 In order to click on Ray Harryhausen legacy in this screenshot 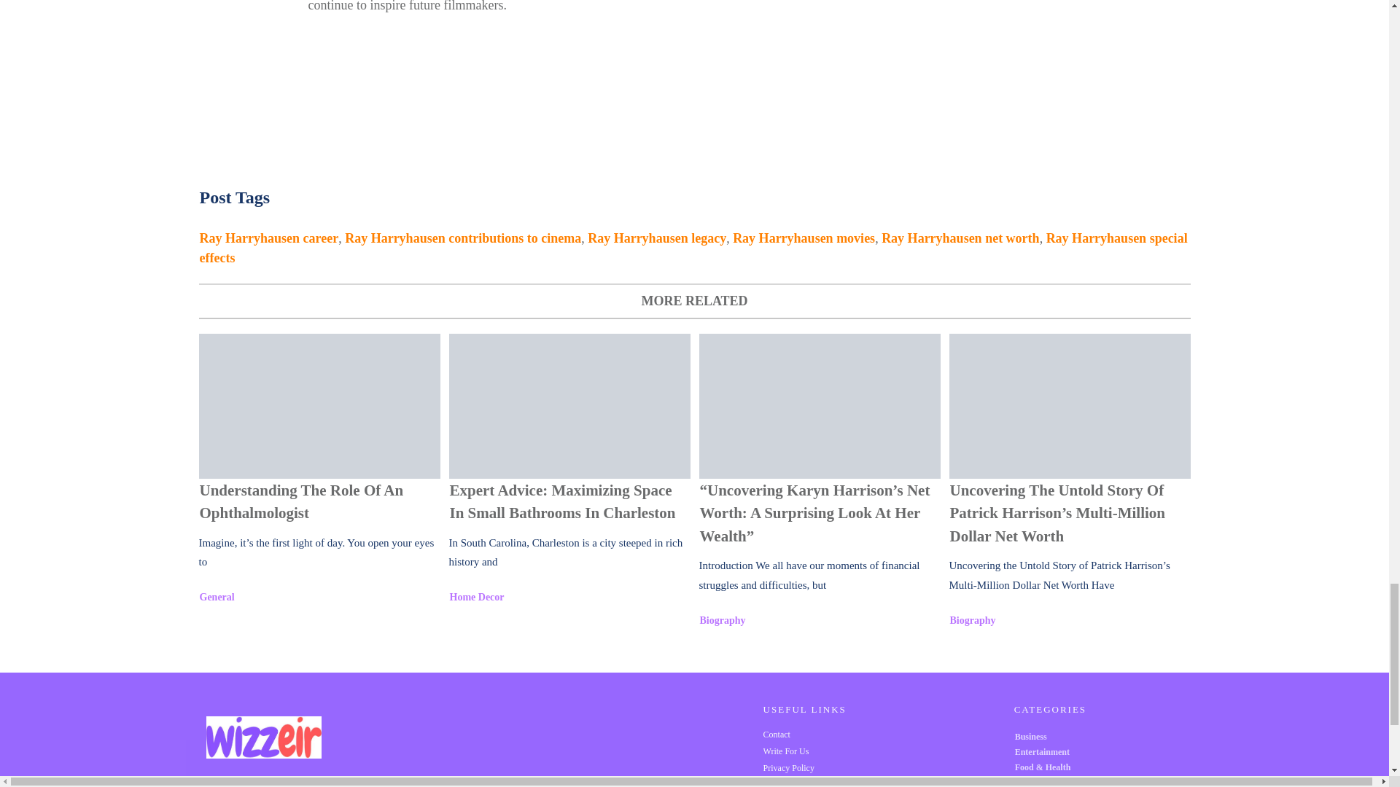, I will do `click(657, 238)`.